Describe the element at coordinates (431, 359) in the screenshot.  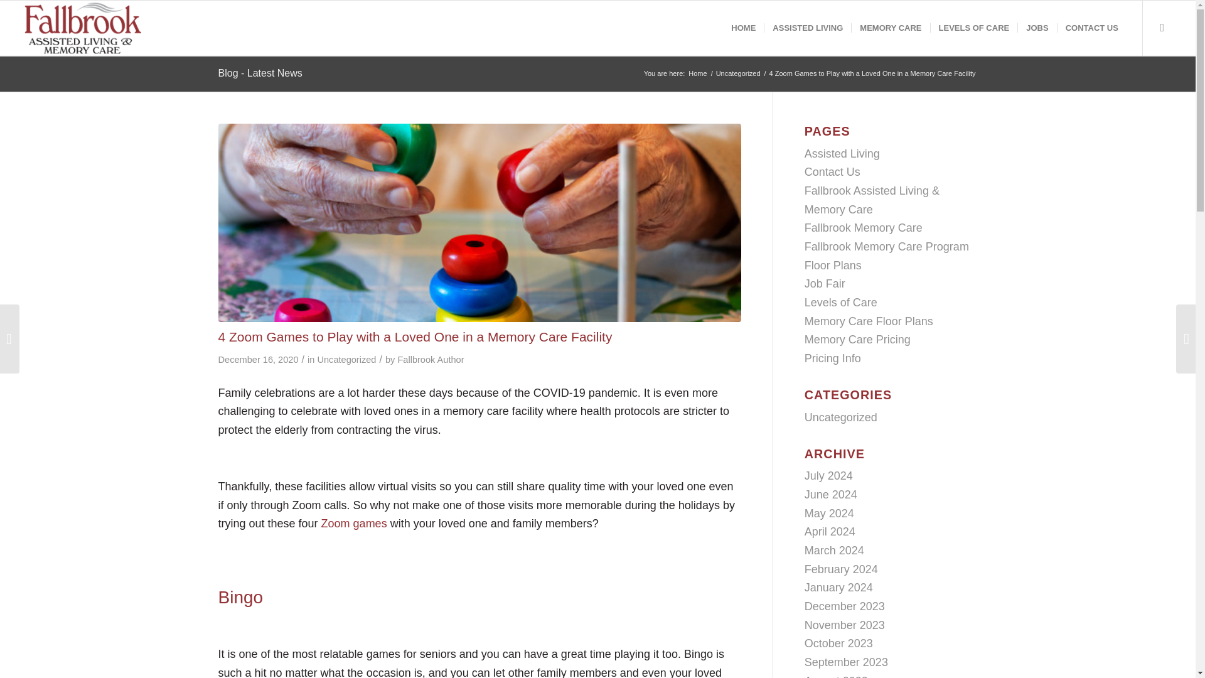
I see `Fallbrook Author` at that location.